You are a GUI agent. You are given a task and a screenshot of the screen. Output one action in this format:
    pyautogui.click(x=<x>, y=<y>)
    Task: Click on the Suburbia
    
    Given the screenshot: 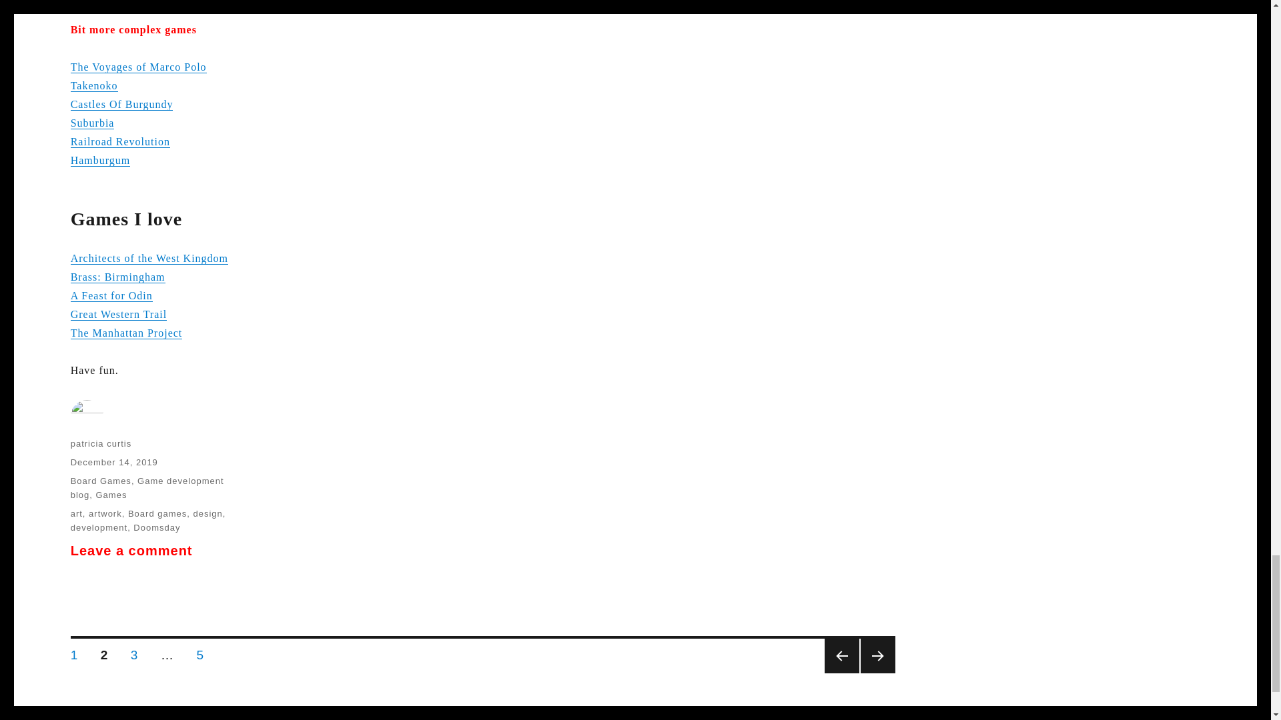 What is the action you would take?
    pyautogui.click(x=92, y=123)
    